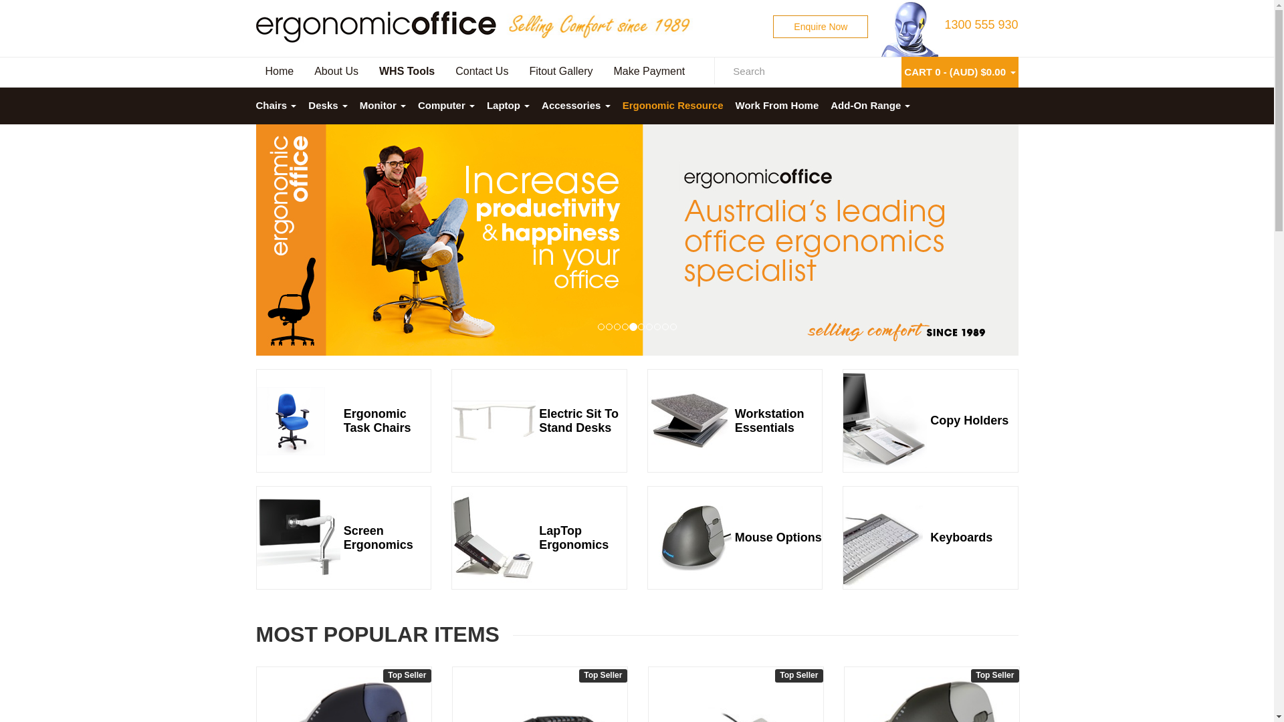 The width and height of the screenshot is (1284, 722). Describe the element at coordinates (974, 537) in the screenshot. I see `Keyboards` at that location.